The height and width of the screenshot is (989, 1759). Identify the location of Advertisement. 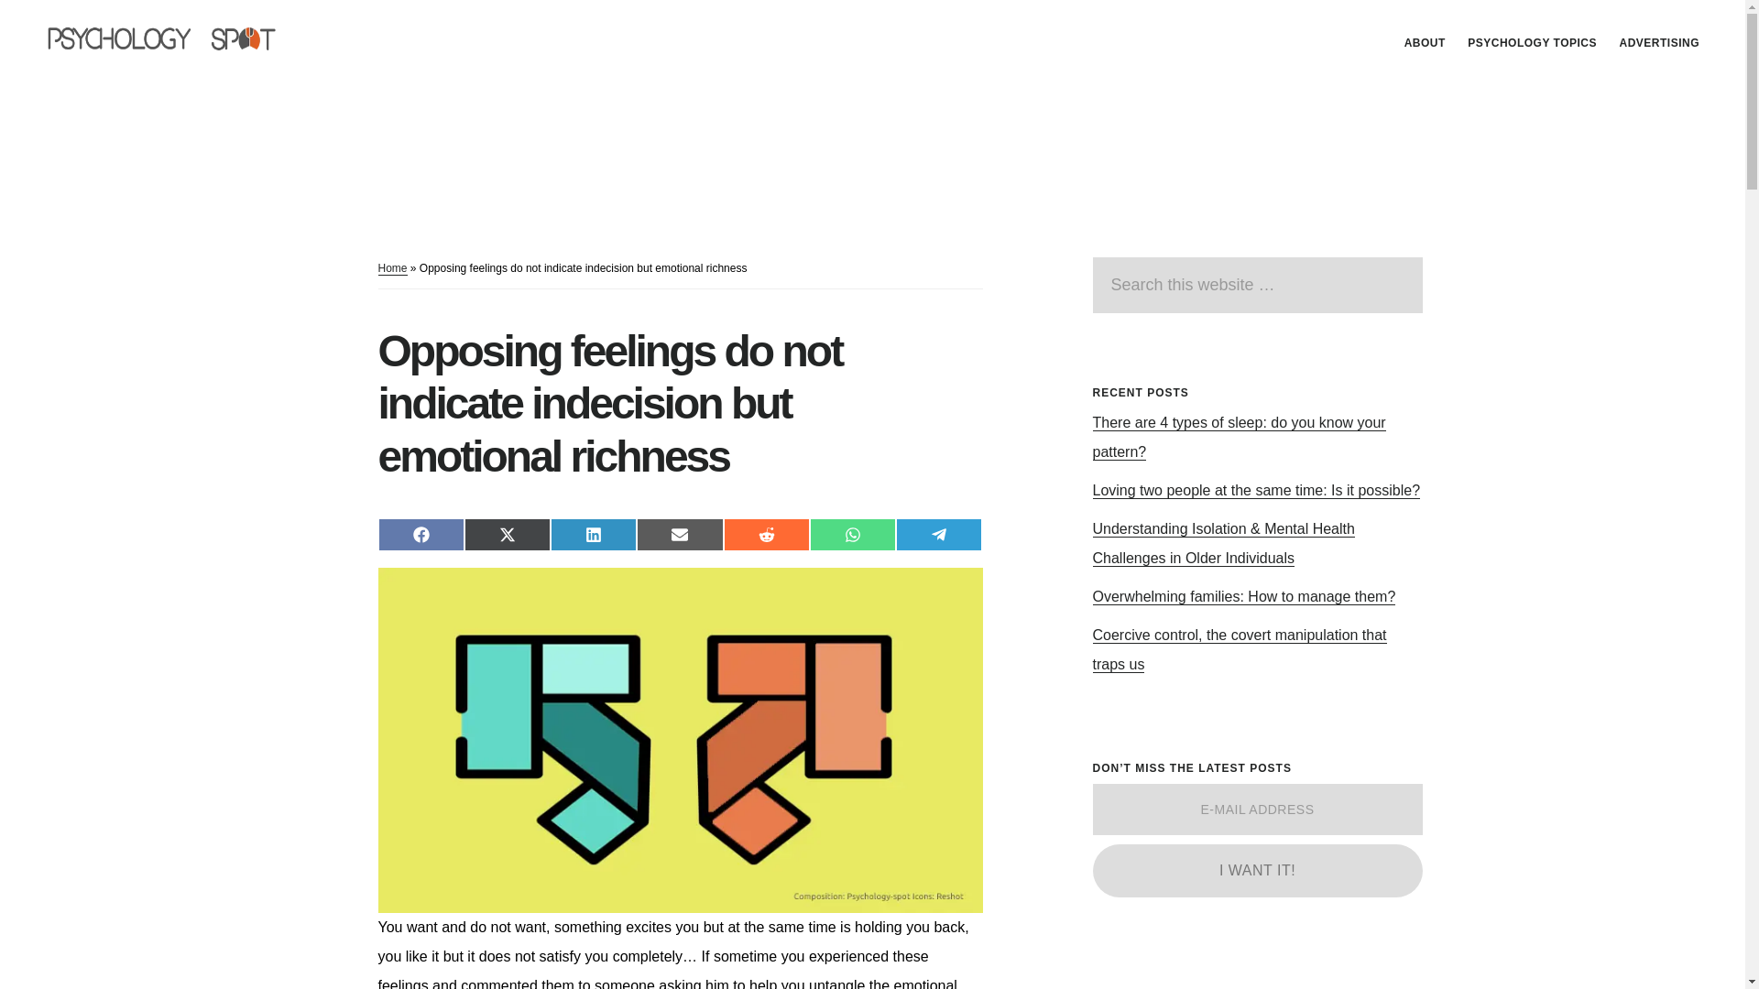
(1229, 980).